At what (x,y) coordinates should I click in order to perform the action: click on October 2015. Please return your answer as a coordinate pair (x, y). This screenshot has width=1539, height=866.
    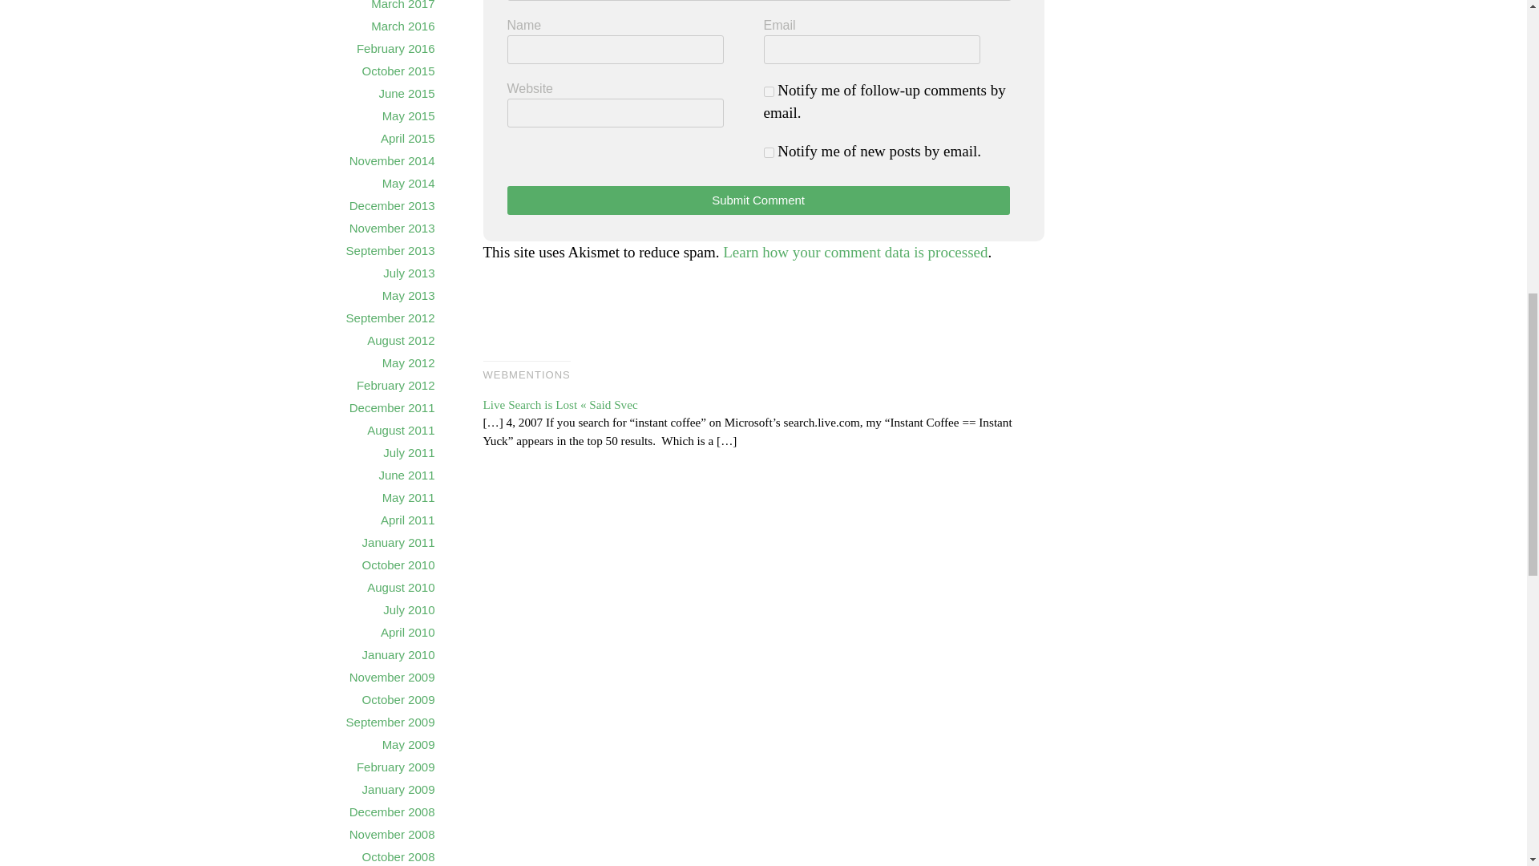
    Looking at the image, I should click on (398, 71).